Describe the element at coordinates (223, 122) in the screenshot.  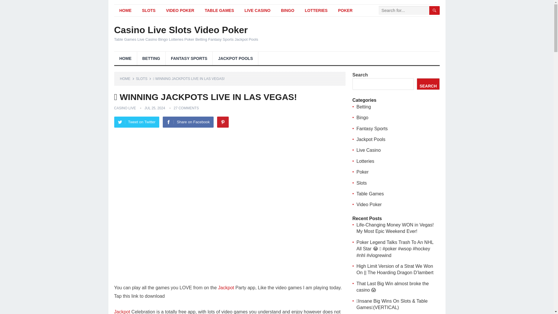
I see `Pinterest` at that location.